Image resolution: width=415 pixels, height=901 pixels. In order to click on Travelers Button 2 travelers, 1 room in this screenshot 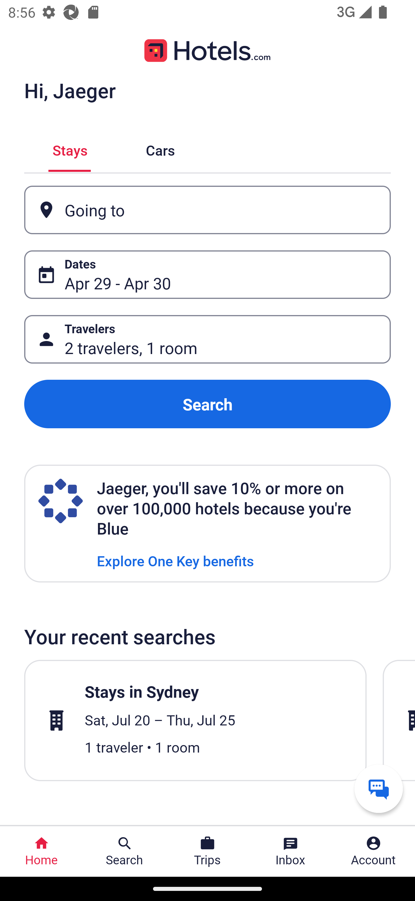, I will do `click(207, 340)`.